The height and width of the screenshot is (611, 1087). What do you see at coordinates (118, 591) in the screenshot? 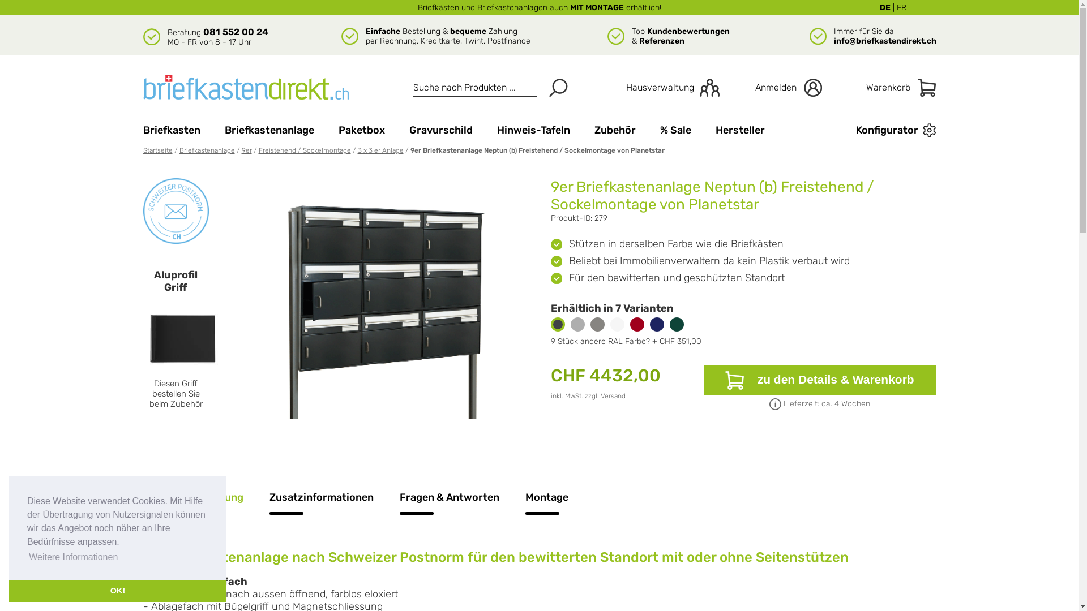
I see `OK!` at bounding box center [118, 591].